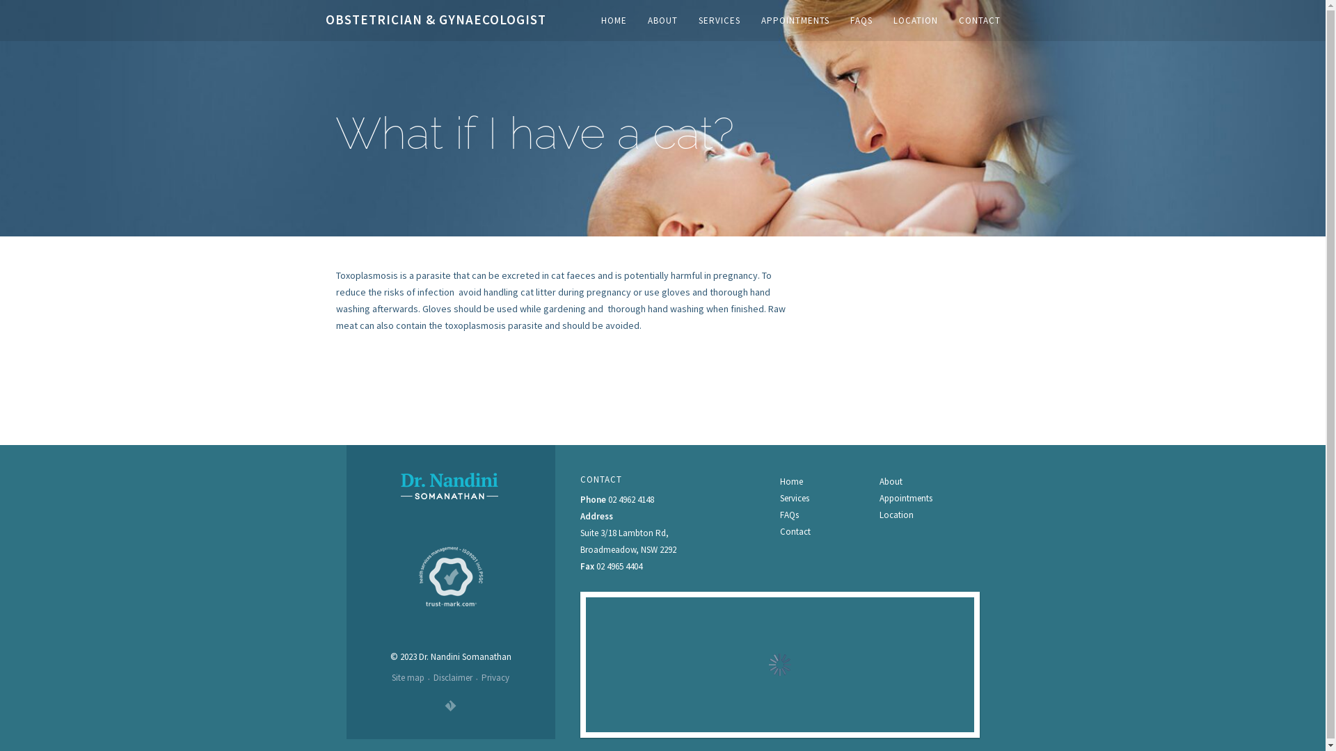 The image size is (1336, 751). Describe the element at coordinates (896, 515) in the screenshot. I see `Location` at that location.